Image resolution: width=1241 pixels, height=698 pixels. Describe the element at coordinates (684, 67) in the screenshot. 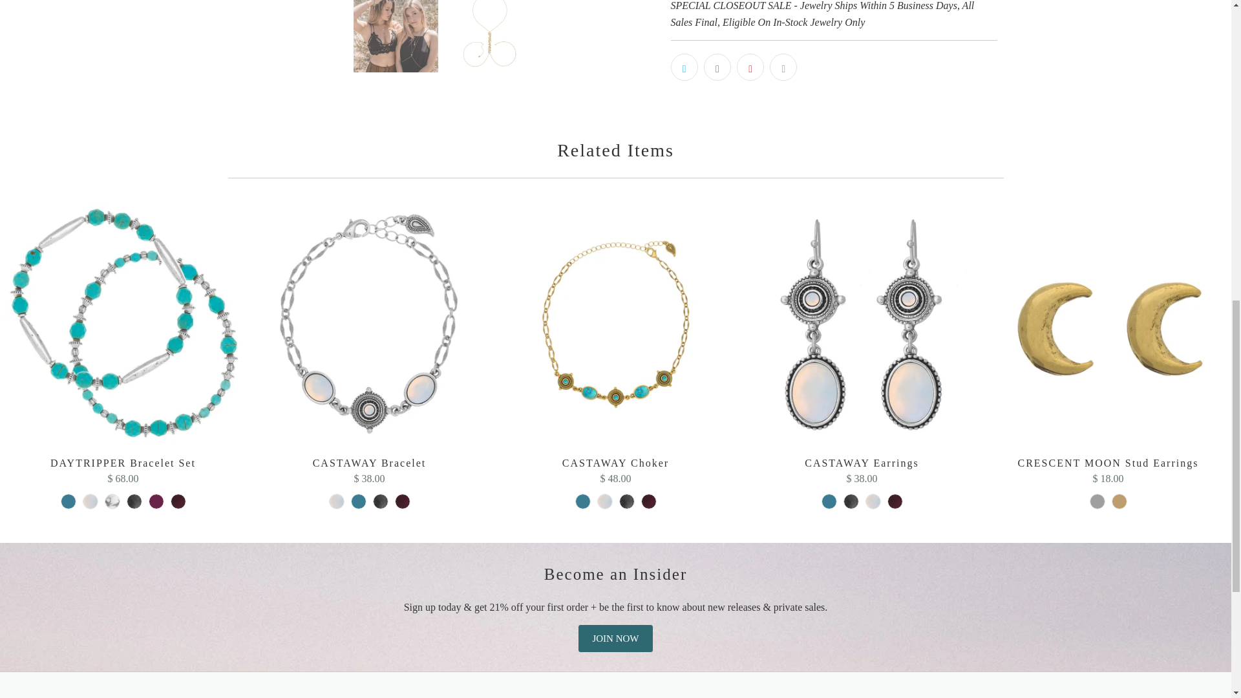

I see `Share this on Twitter` at that location.